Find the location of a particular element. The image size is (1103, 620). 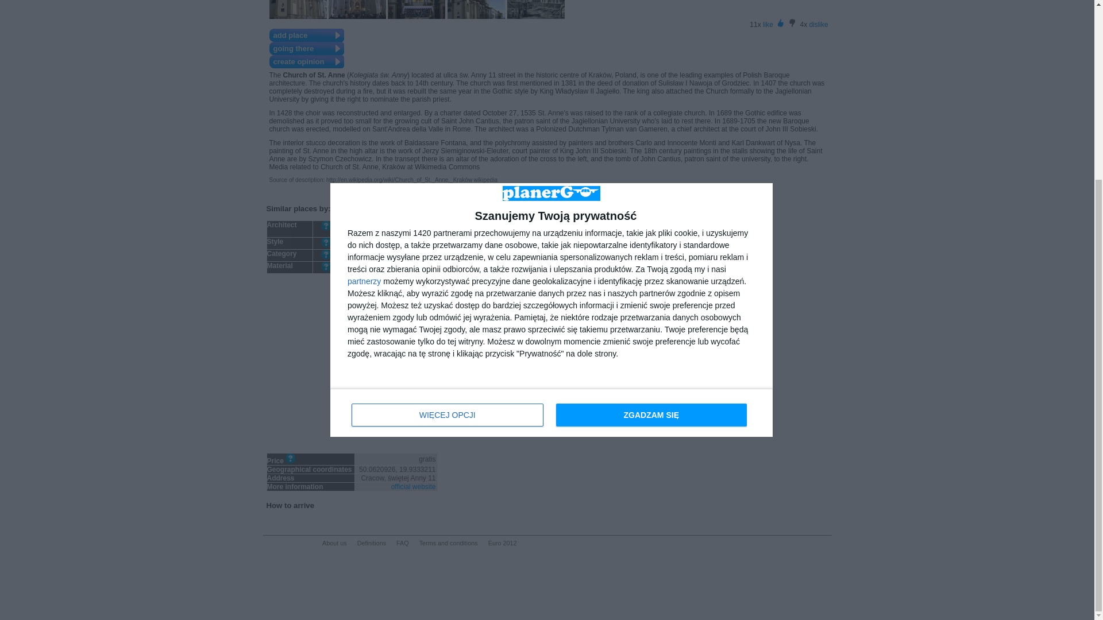

add place is located at coordinates (317, 35).